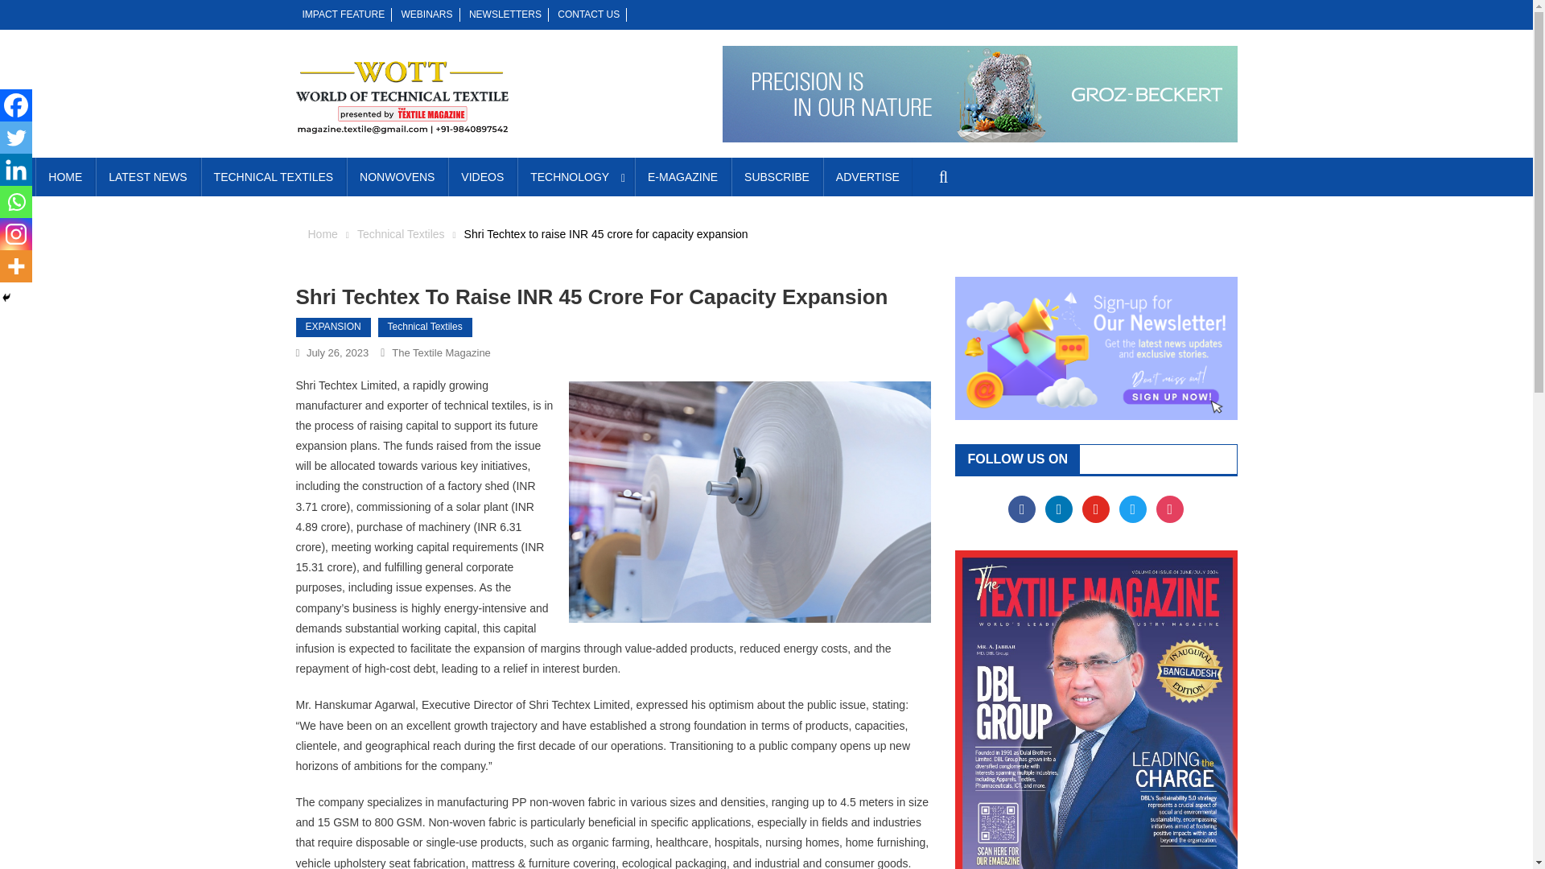 The image size is (1545, 869). Describe the element at coordinates (588, 14) in the screenshot. I see `CONTACT US` at that location.